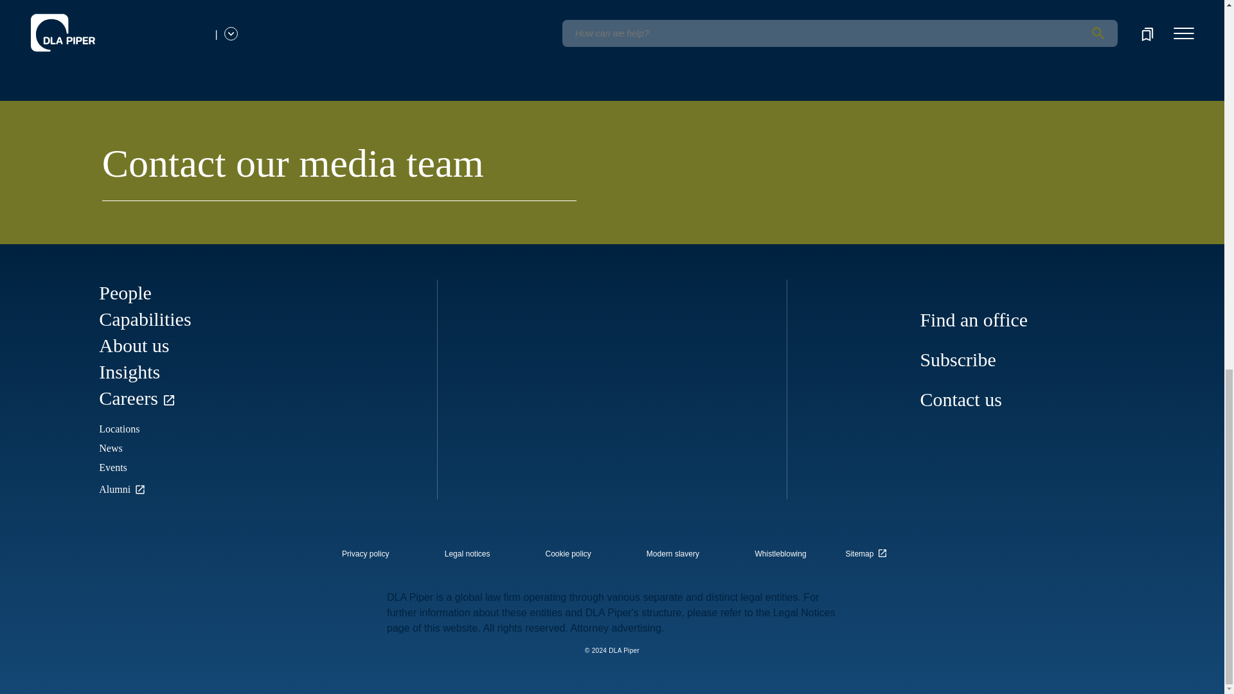  I want to click on internal, so click(568, 554).